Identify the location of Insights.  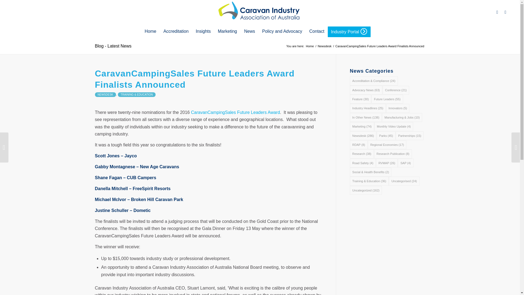
(203, 31).